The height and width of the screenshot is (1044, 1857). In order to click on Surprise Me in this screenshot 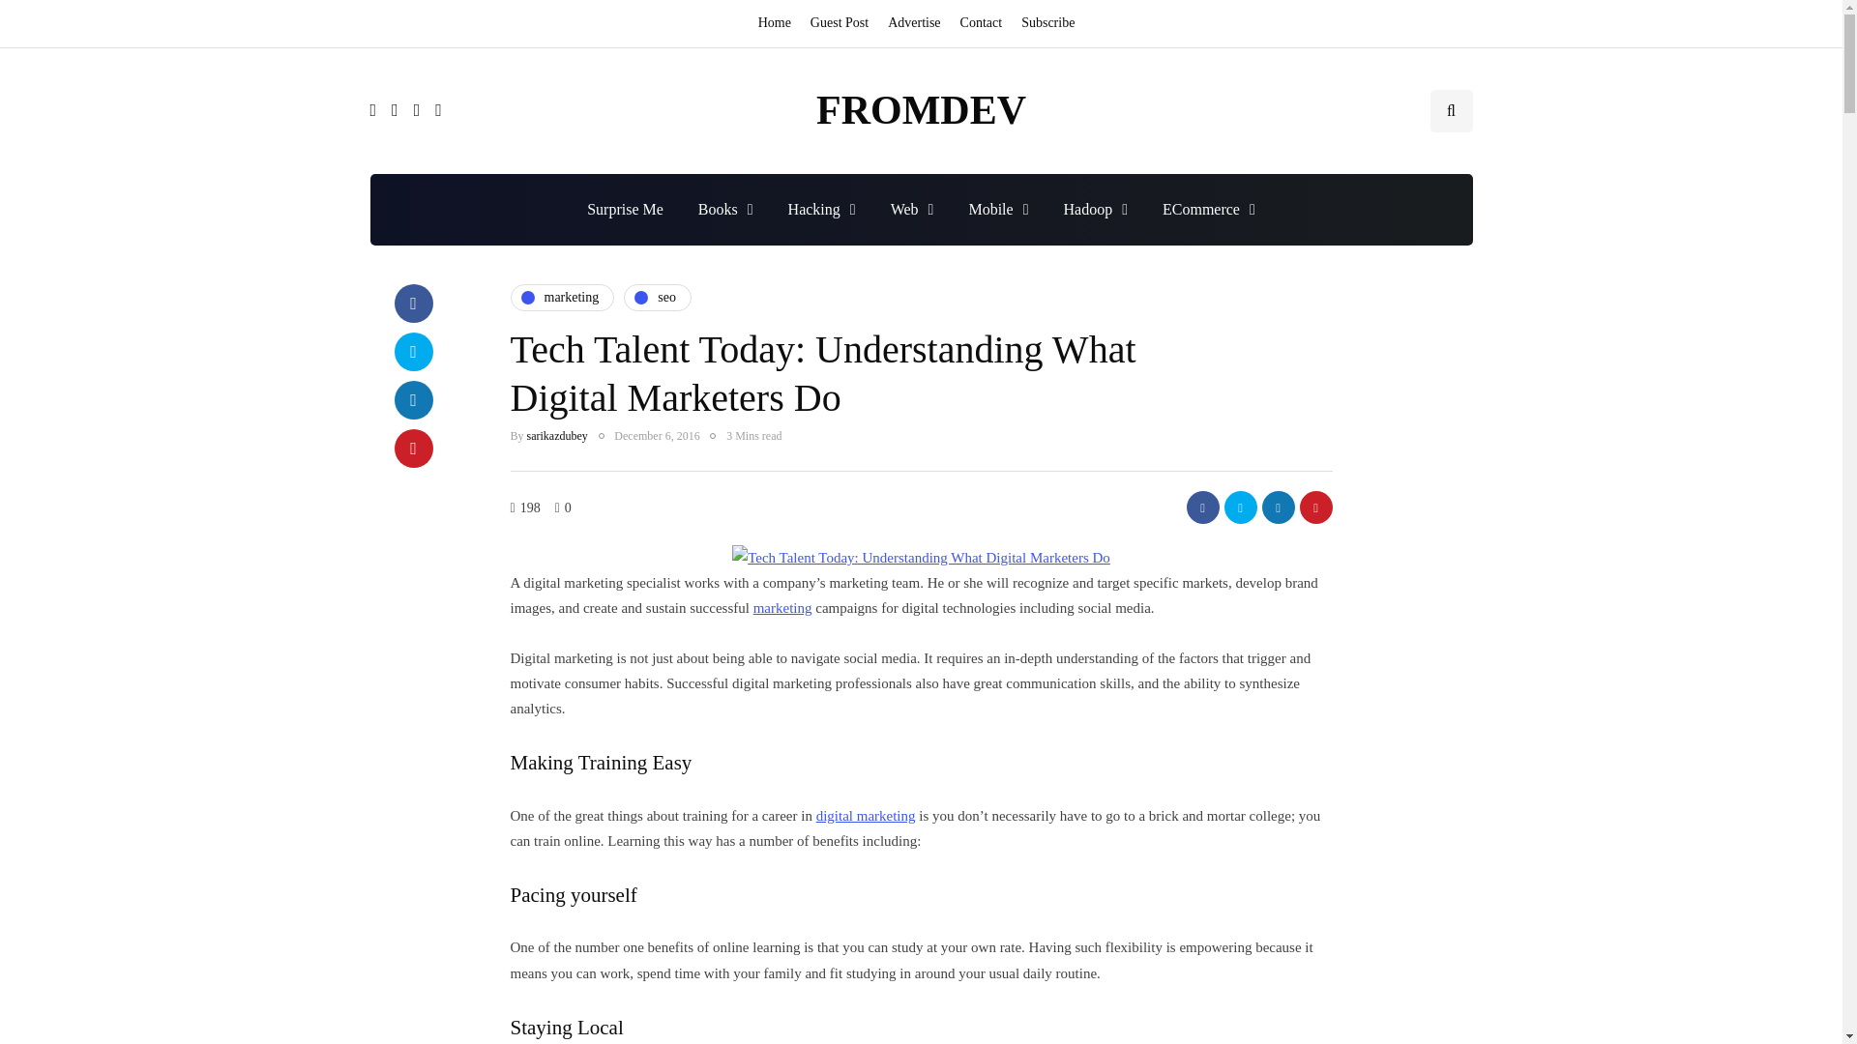, I will do `click(625, 209)`.